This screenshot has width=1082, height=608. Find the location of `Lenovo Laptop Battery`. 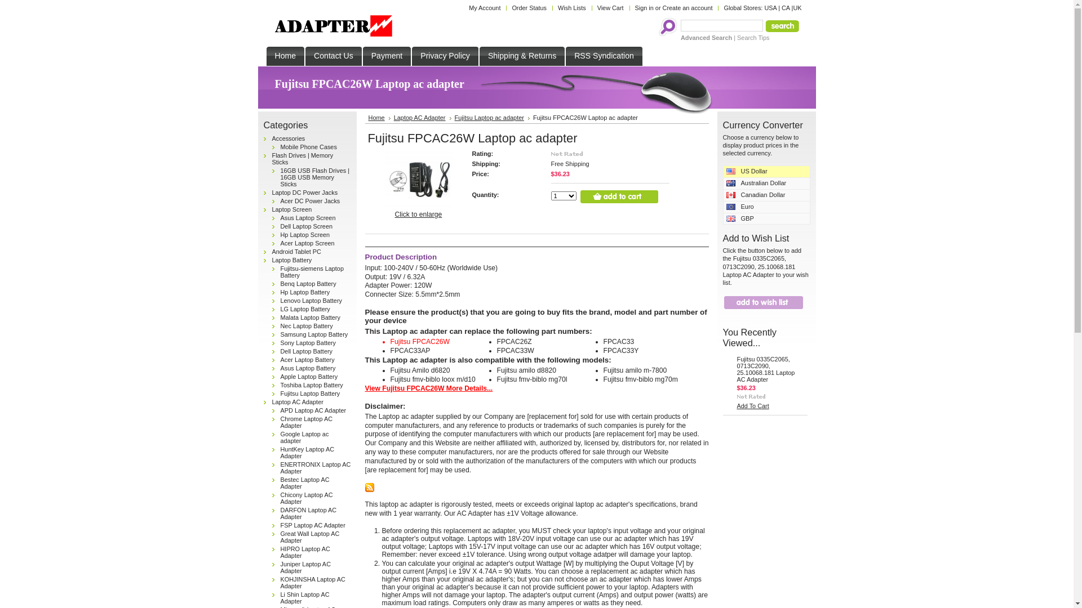

Lenovo Laptop Battery is located at coordinates (311, 301).